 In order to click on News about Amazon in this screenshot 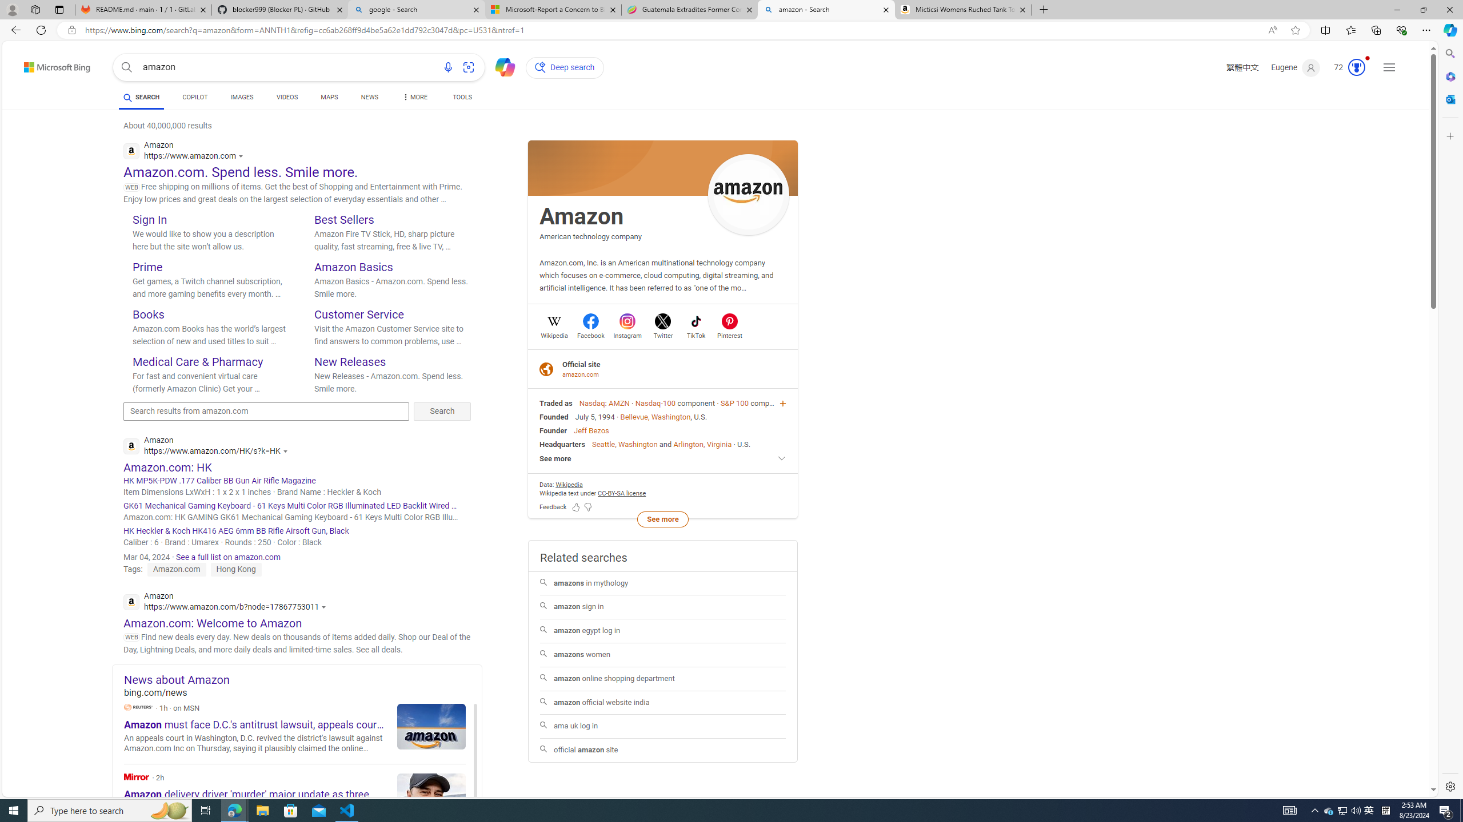, I will do `click(303, 679)`.